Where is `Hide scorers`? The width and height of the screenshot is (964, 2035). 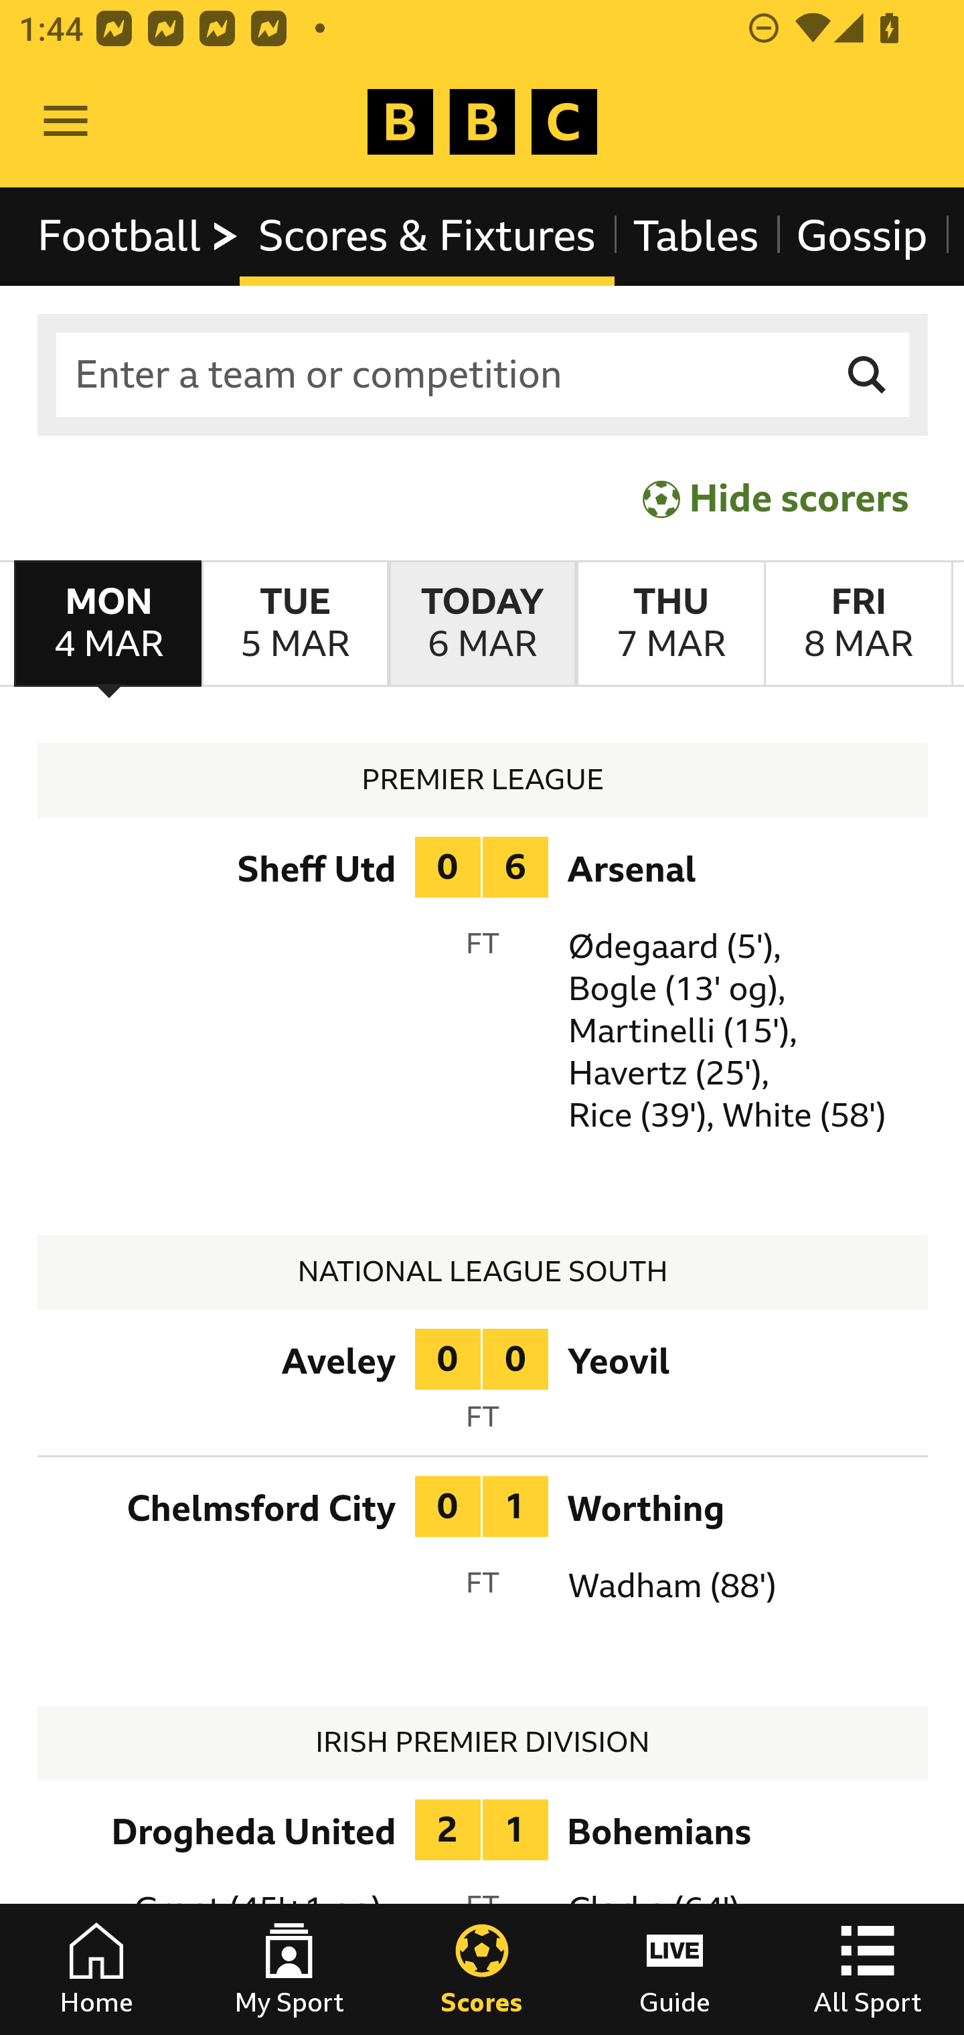 Hide scorers is located at coordinates (777, 498).